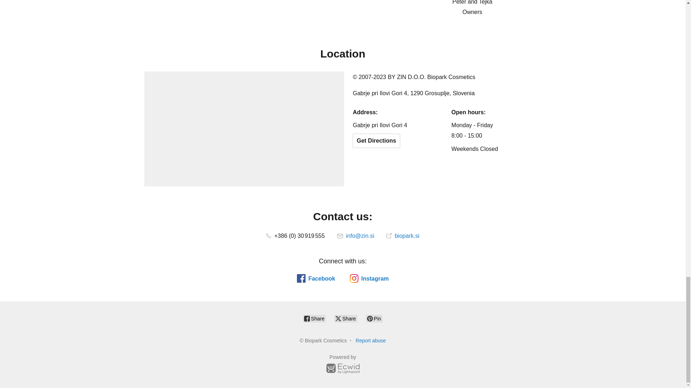 The height and width of the screenshot is (388, 691). I want to click on Share, so click(314, 318).